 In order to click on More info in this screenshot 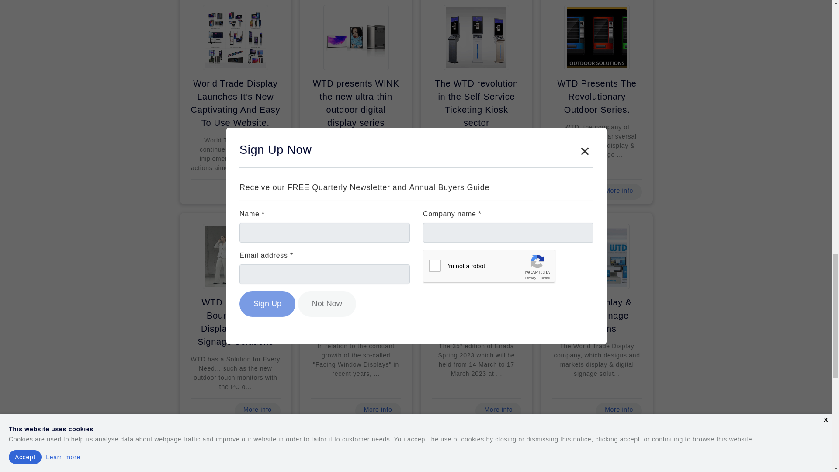, I will do `click(257, 191)`.